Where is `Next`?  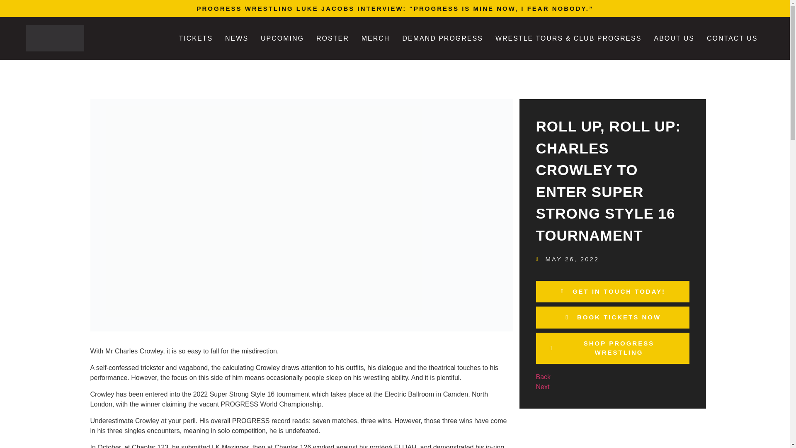 Next is located at coordinates (542, 387).